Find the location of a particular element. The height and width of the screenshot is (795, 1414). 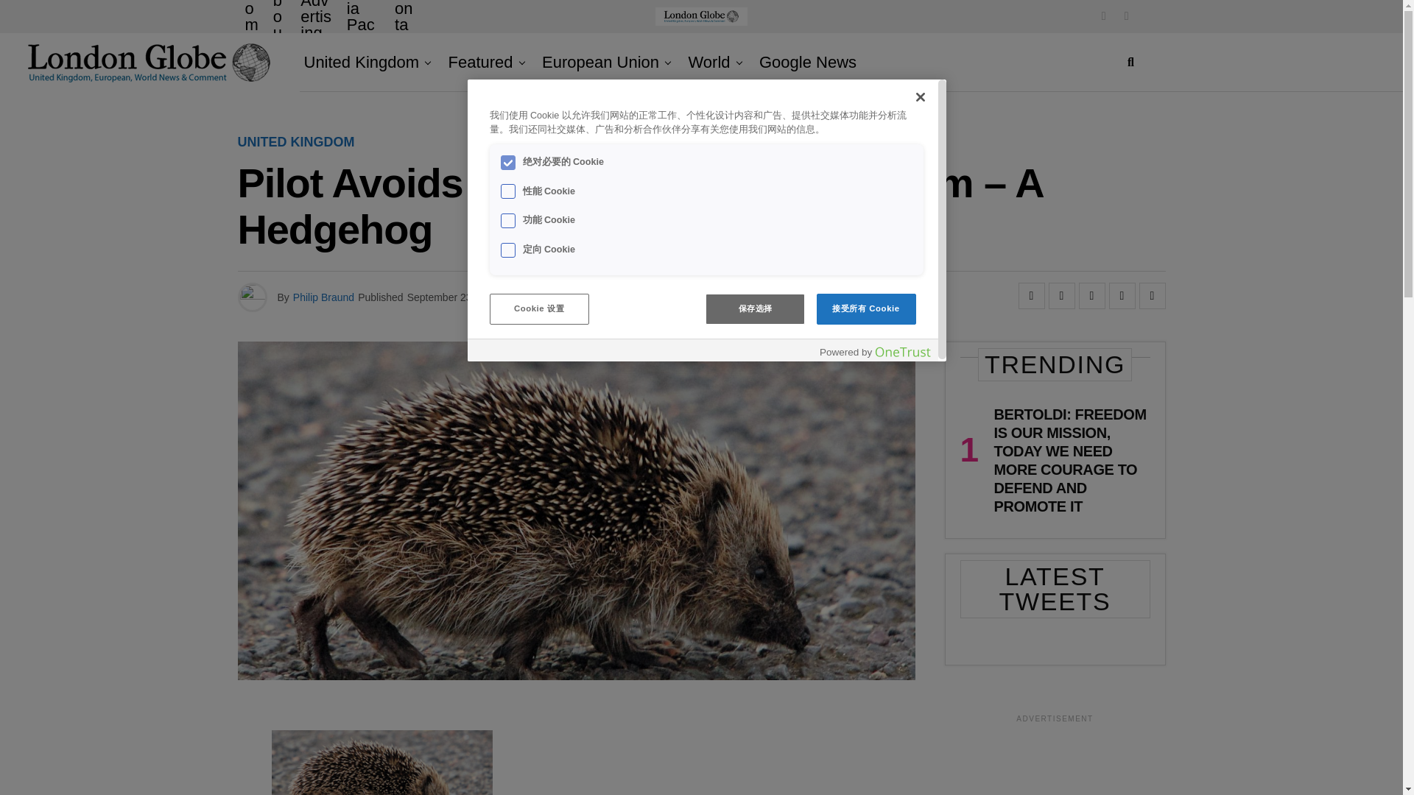

Featured is located at coordinates (480, 63).